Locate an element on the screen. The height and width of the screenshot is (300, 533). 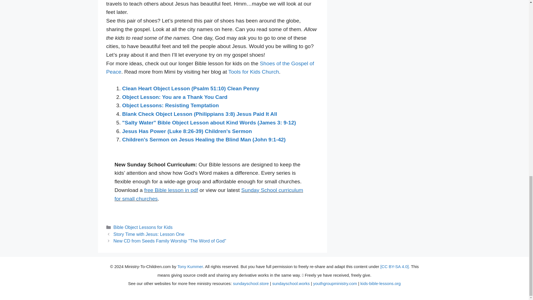
Bible Object Lessons for Kids is located at coordinates (143, 227).